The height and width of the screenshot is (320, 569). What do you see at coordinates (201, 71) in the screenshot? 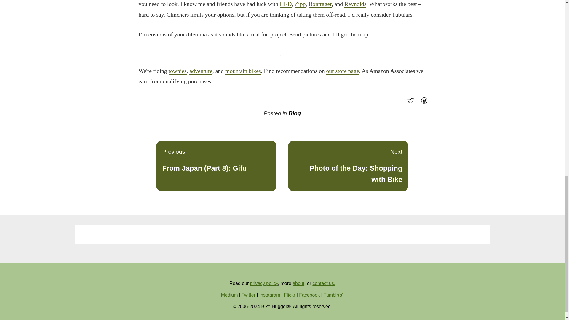
I see `Share on Facebook` at bounding box center [201, 71].